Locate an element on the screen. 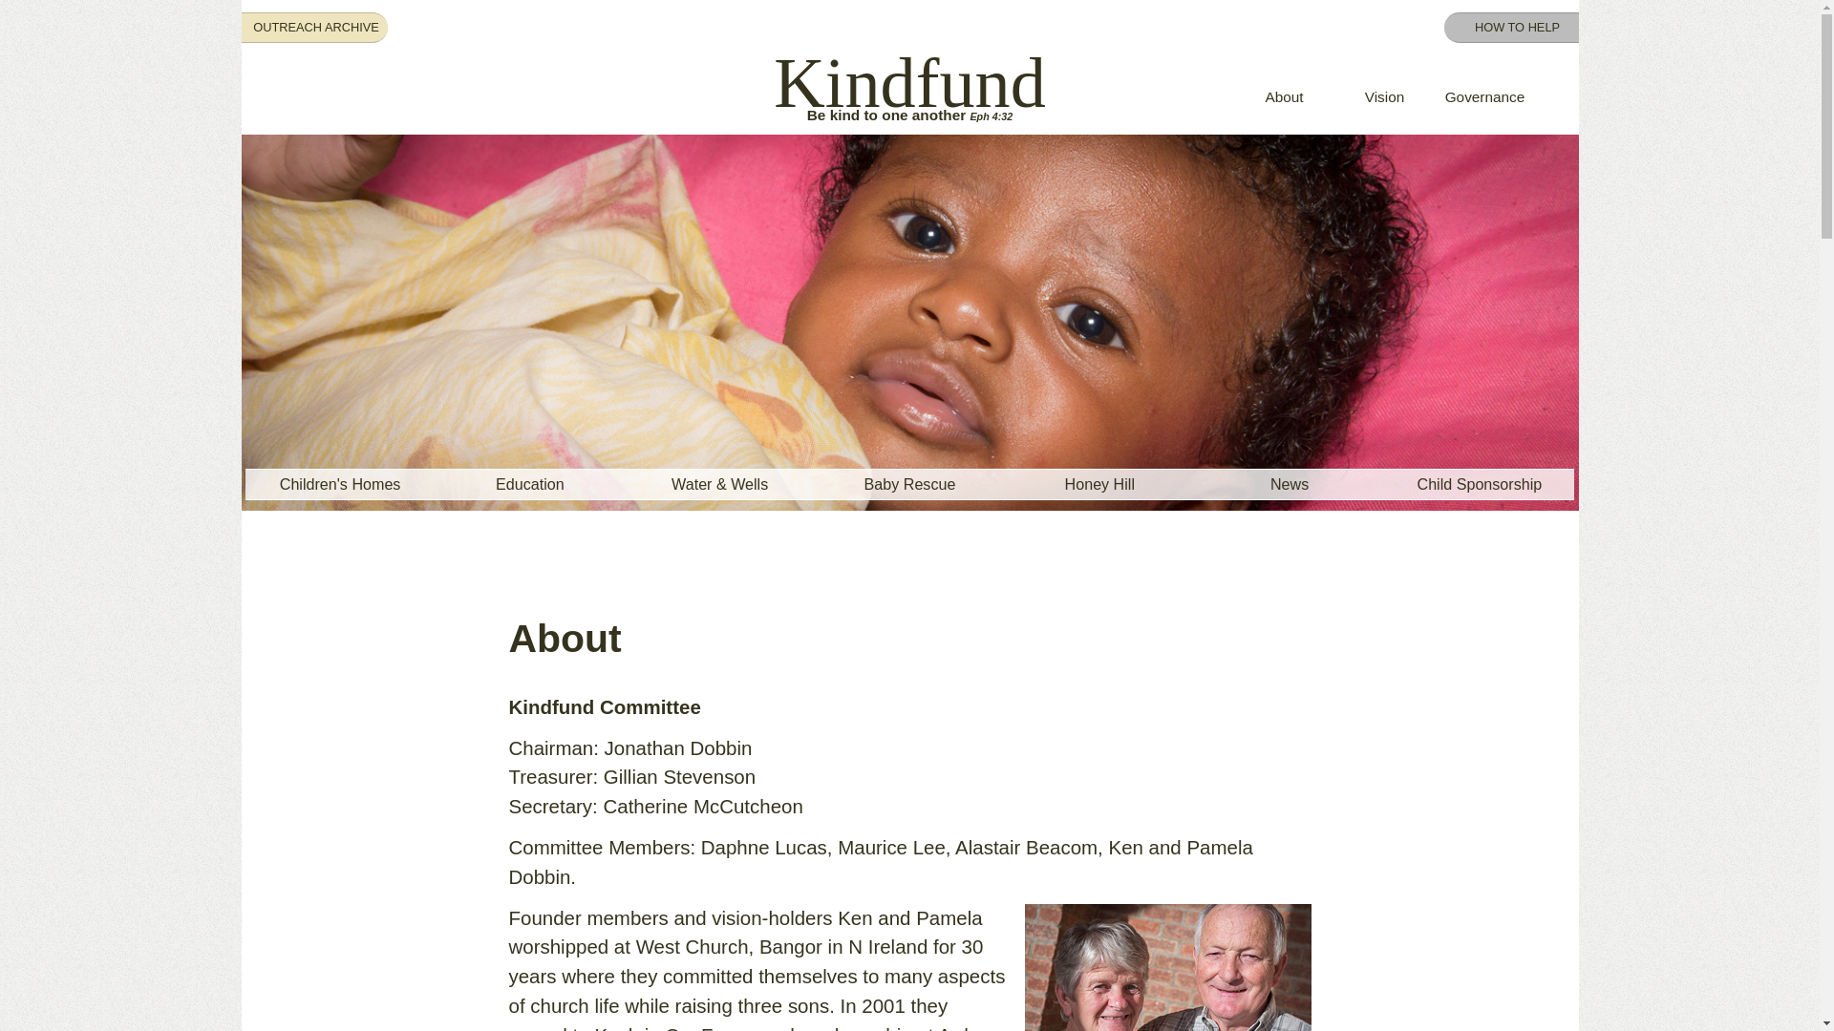 The width and height of the screenshot is (1834, 1031). Baby Rescue is located at coordinates (909, 484).